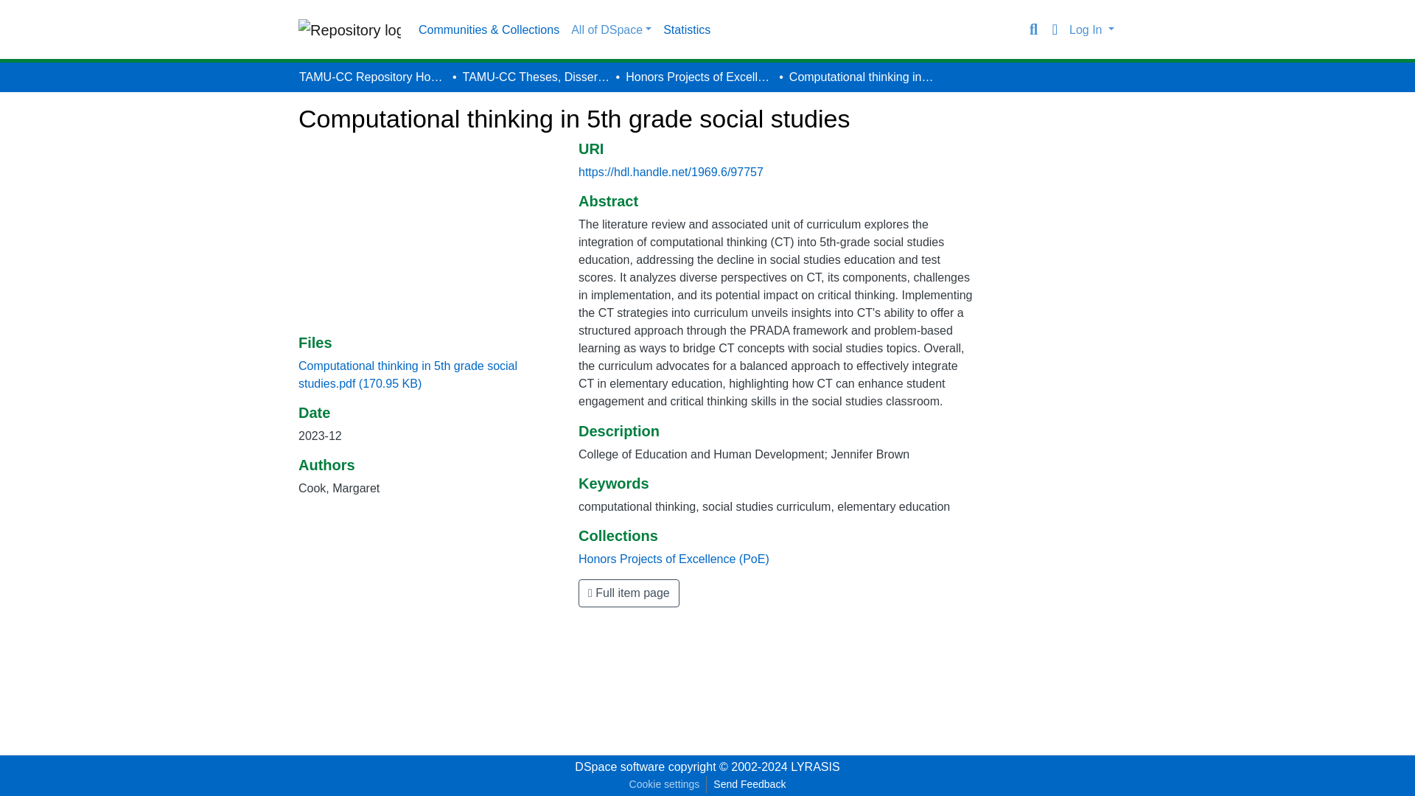 The height and width of the screenshot is (796, 1415). What do you see at coordinates (1033, 29) in the screenshot?
I see `Search` at bounding box center [1033, 29].